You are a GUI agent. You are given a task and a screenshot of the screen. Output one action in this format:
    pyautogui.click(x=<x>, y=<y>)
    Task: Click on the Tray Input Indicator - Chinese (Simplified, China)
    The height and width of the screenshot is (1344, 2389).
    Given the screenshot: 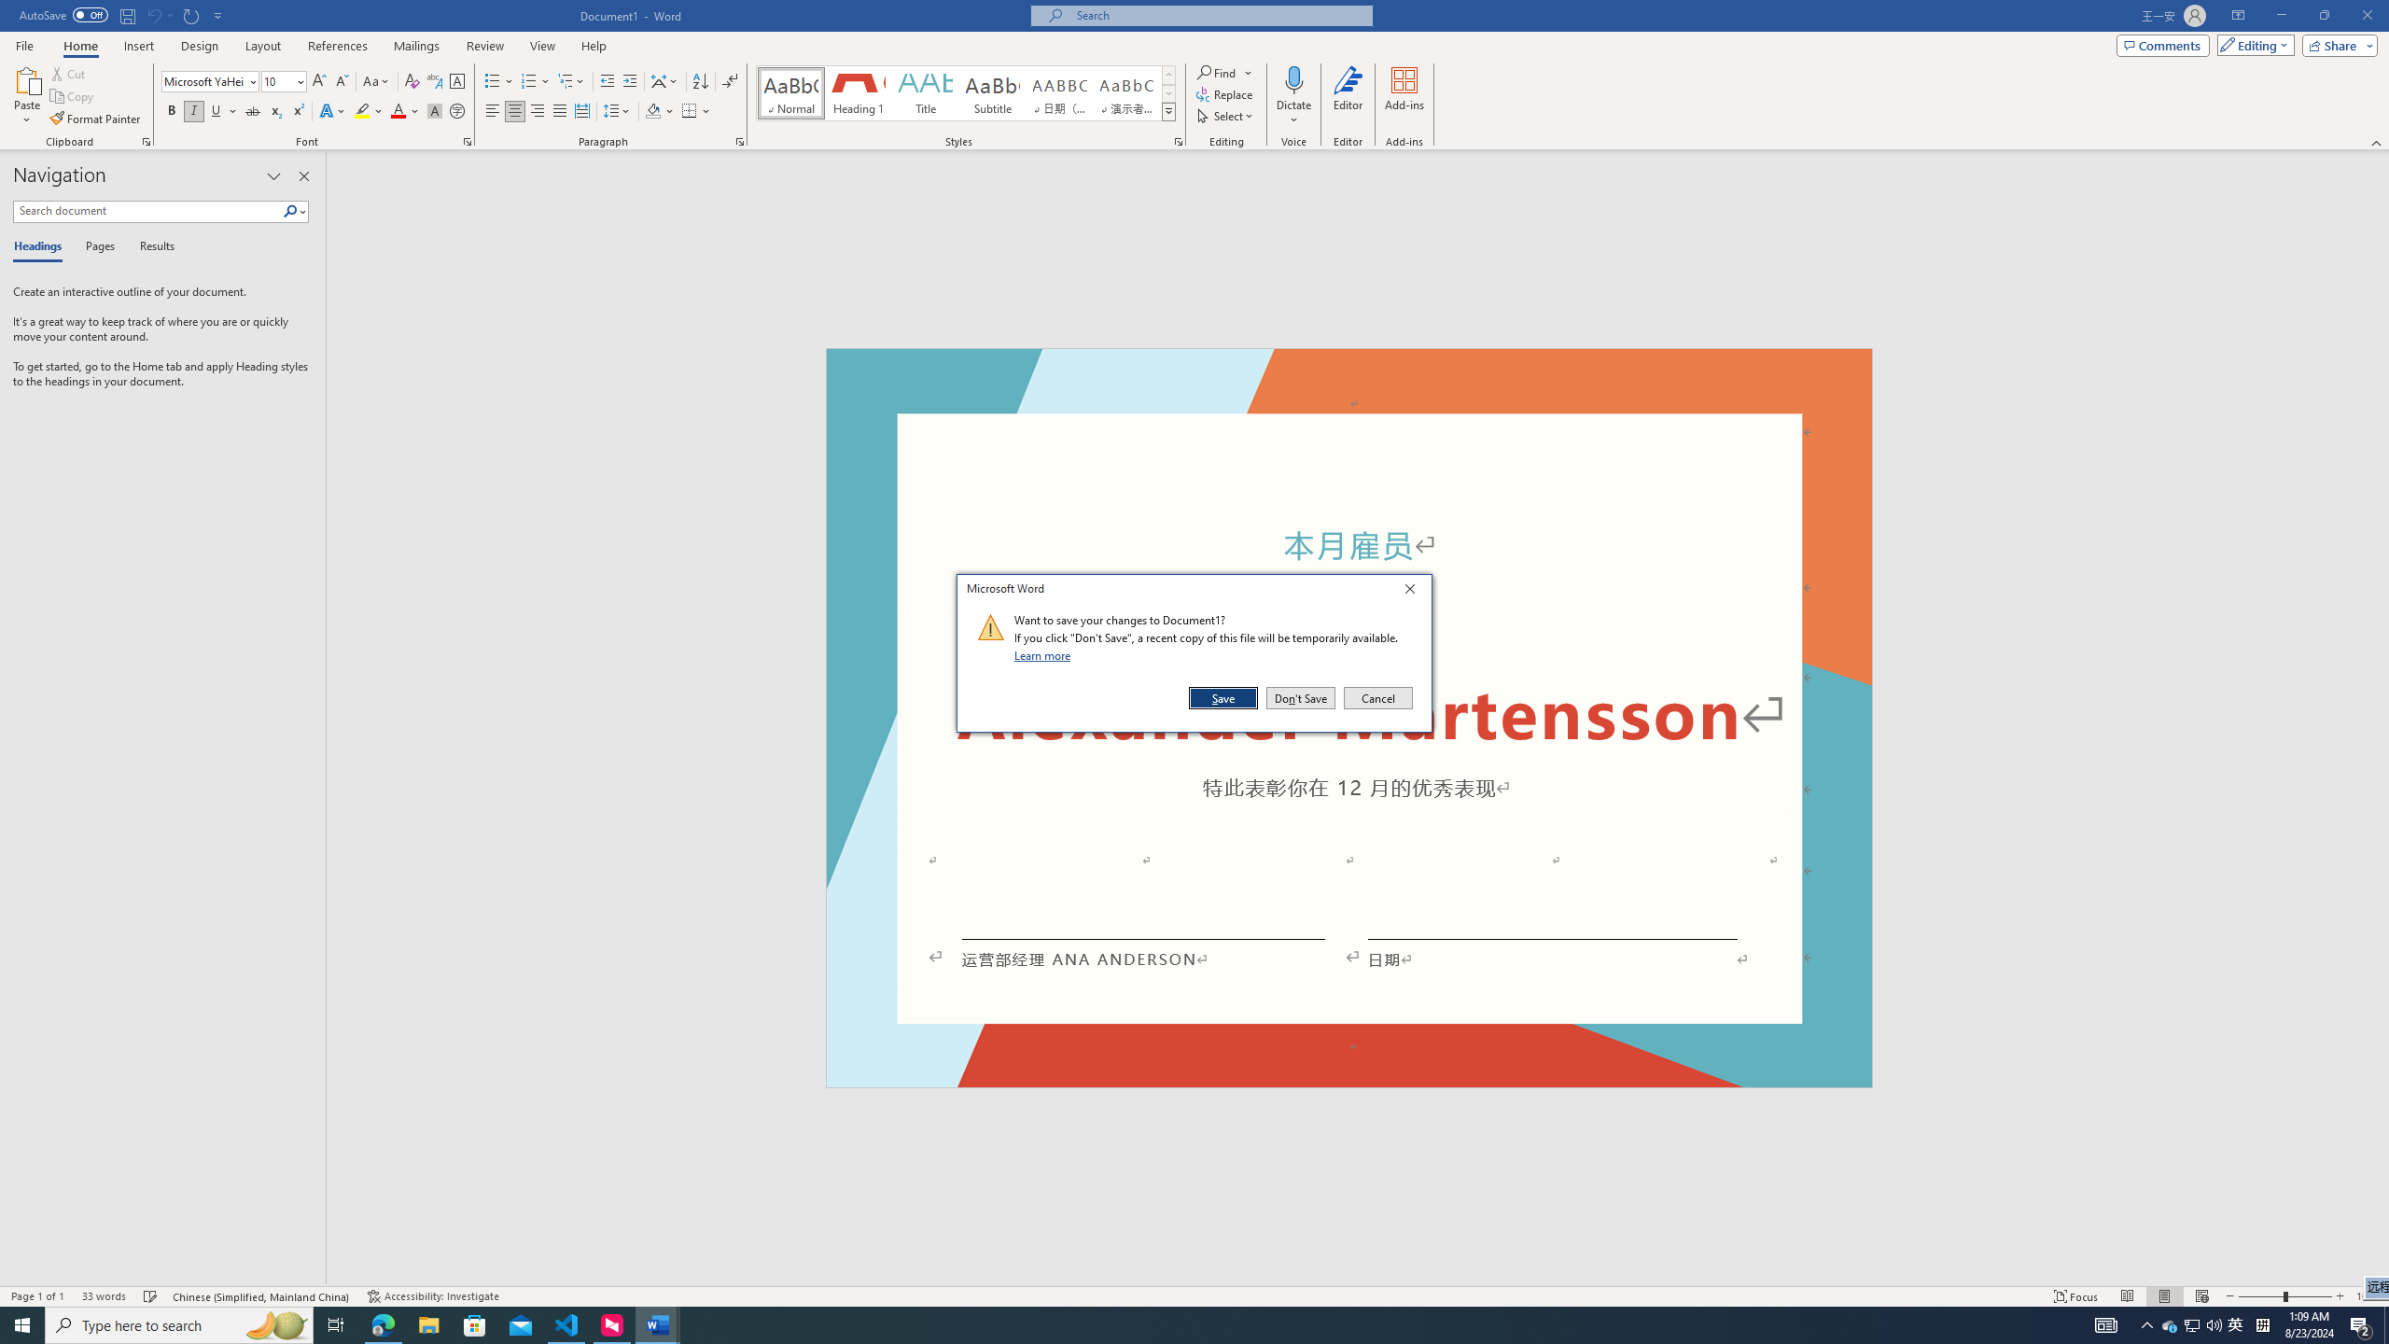 What is the action you would take?
    pyautogui.click(x=2262, y=1325)
    